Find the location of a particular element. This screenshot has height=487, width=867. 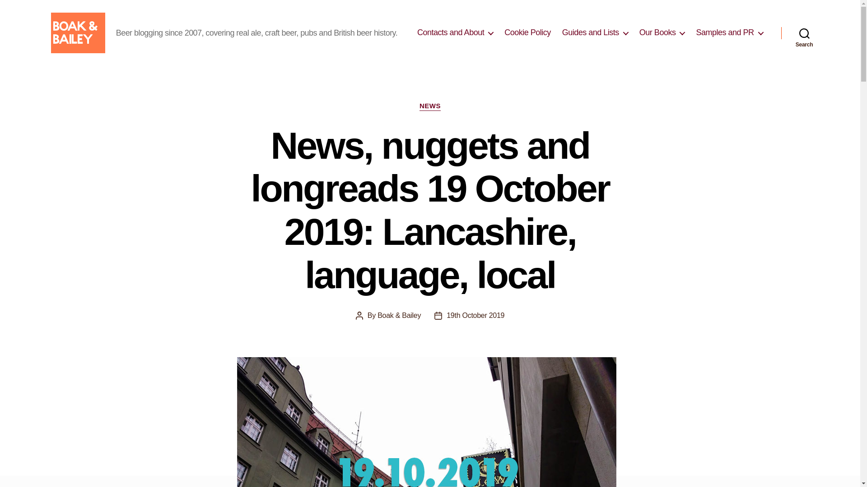

Our Books is located at coordinates (662, 32).